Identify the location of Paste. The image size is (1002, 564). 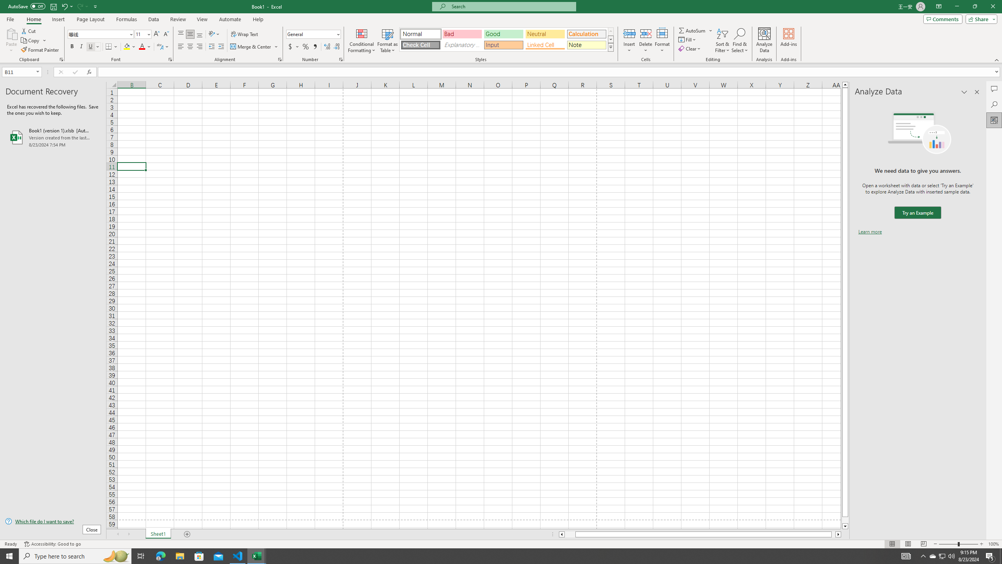
(11, 33).